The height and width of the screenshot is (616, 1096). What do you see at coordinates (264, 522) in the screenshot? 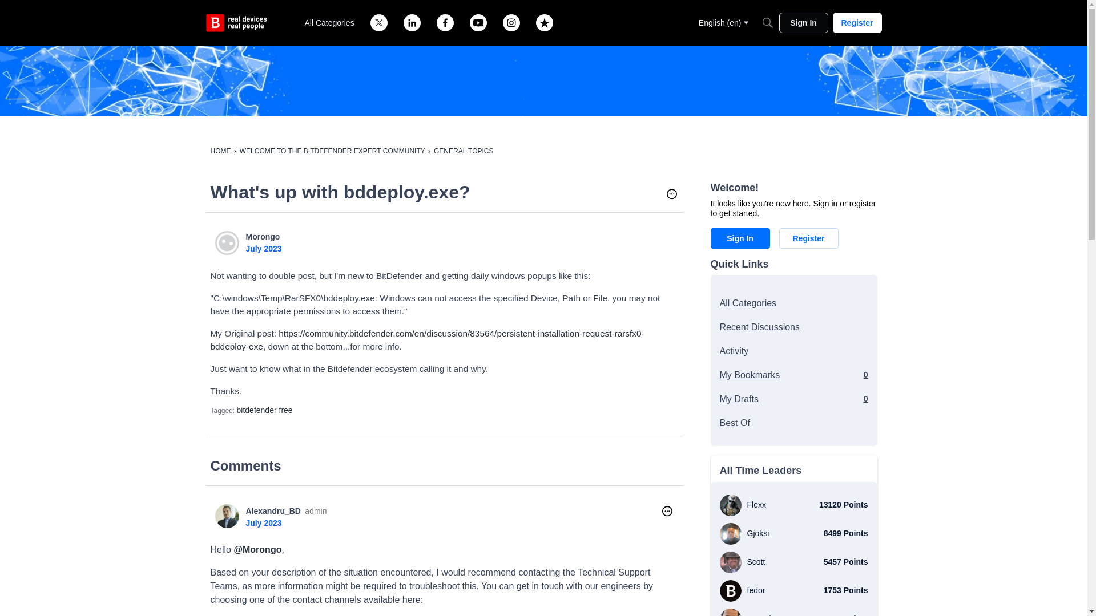
I see `July 2023` at bounding box center [264, 522].